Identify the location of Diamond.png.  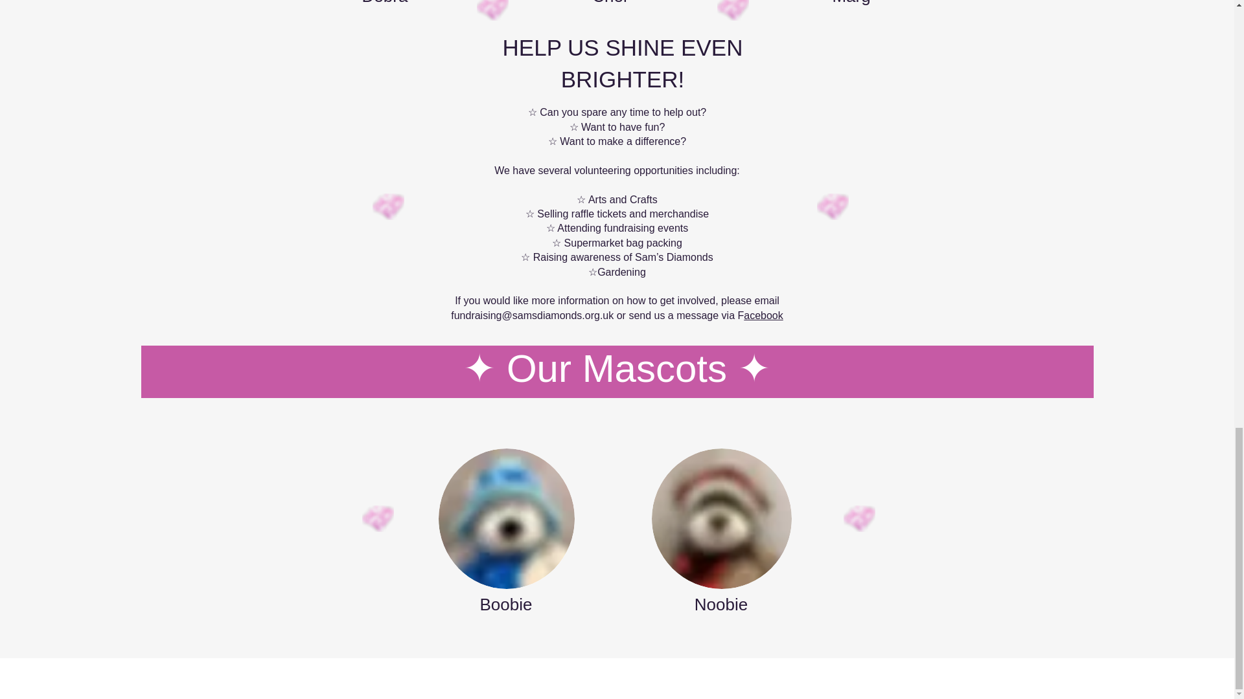
(832, 207).